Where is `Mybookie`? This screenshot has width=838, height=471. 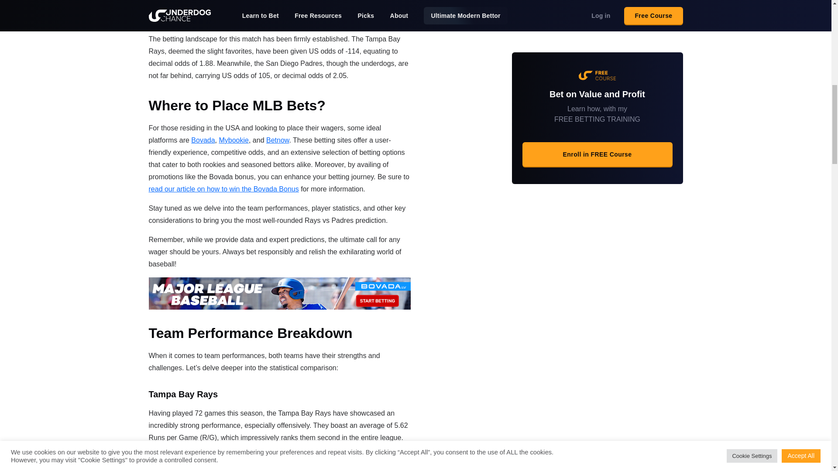 Mybookie is located at coordinates (233, 140).